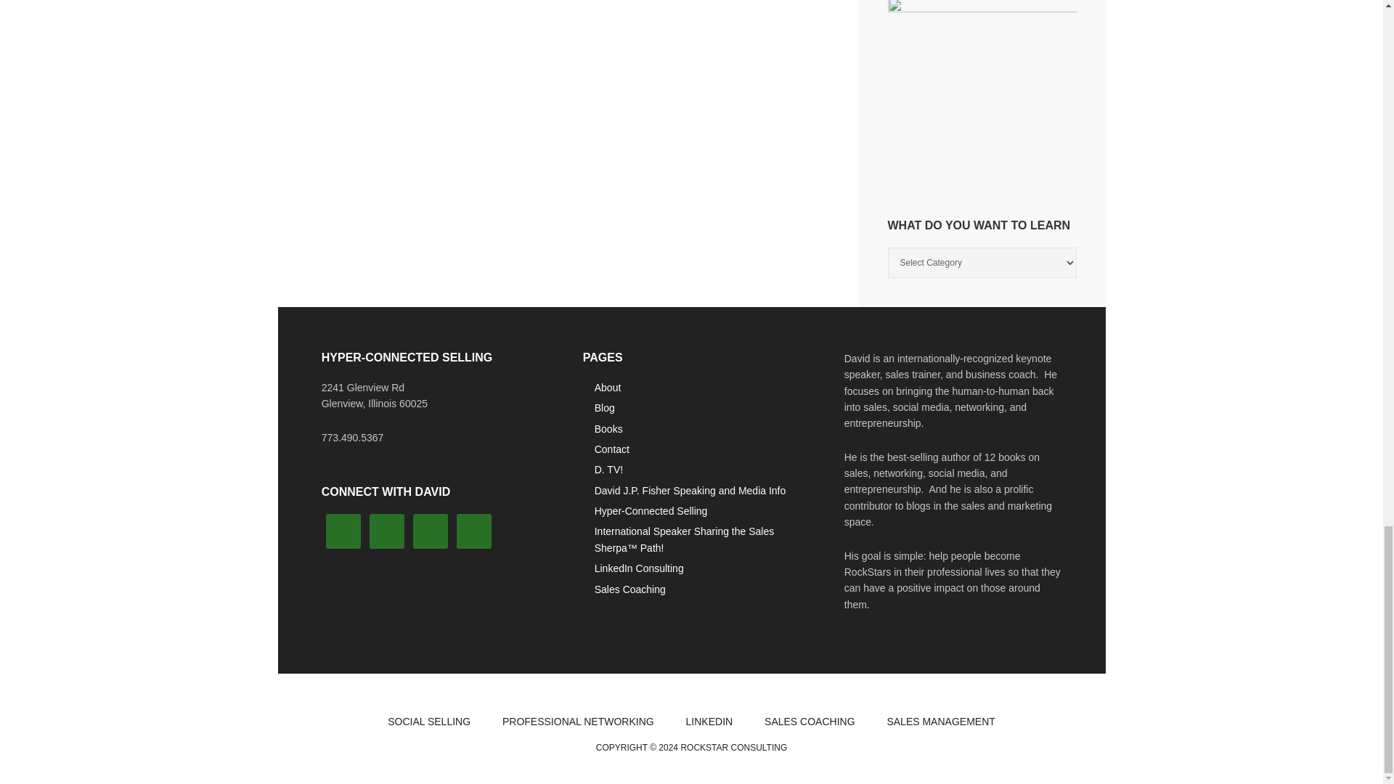  What do you see at coordinates (578, 722) in the screenshot?
I see `PROFESSIONAL NETWORKING` at bounding box center [578, 722].